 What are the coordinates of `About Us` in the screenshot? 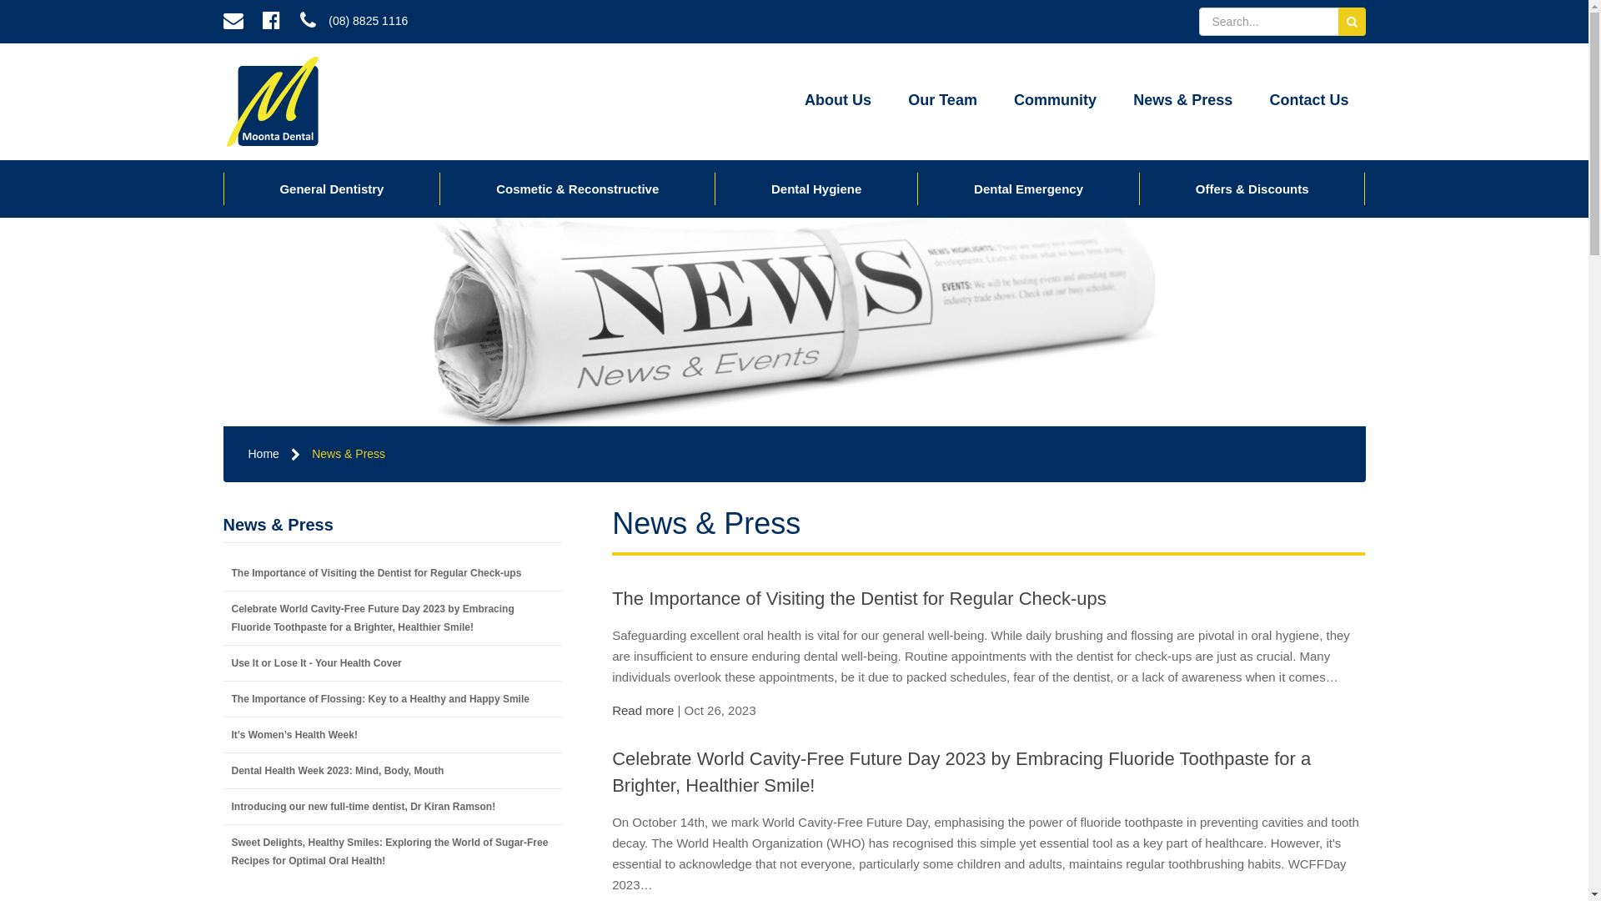 It's located at (838, 102).